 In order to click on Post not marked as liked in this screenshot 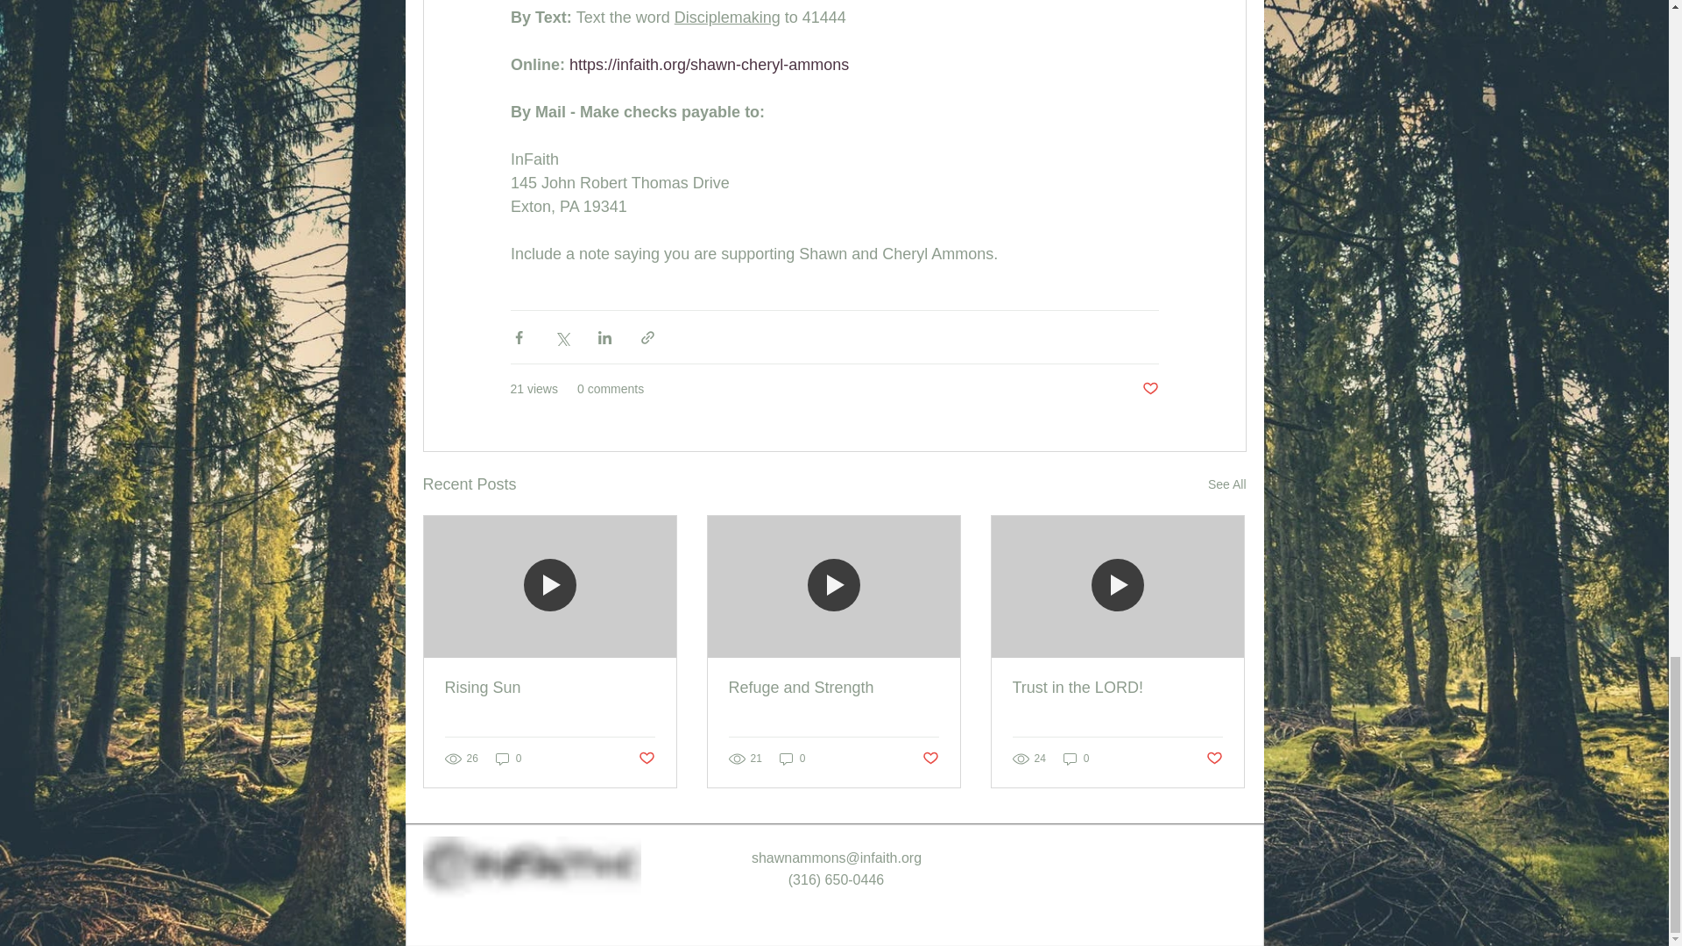, I will do `click(1214, 758)`.